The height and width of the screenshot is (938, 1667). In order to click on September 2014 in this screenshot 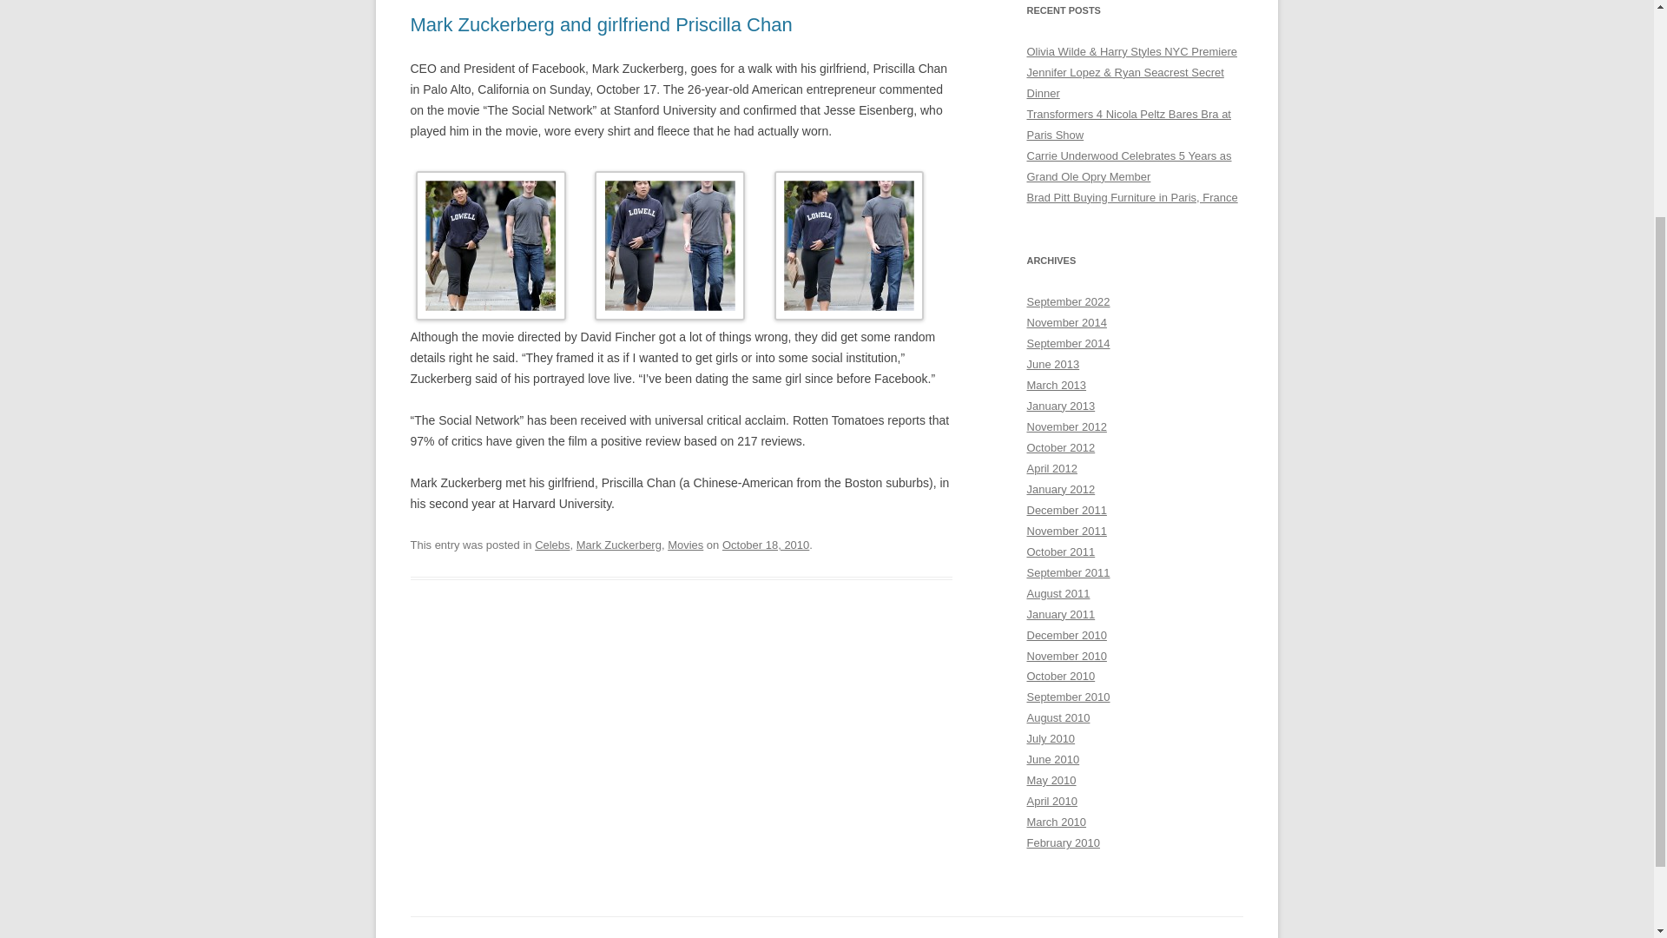, I will do `click(1068, 342)`.